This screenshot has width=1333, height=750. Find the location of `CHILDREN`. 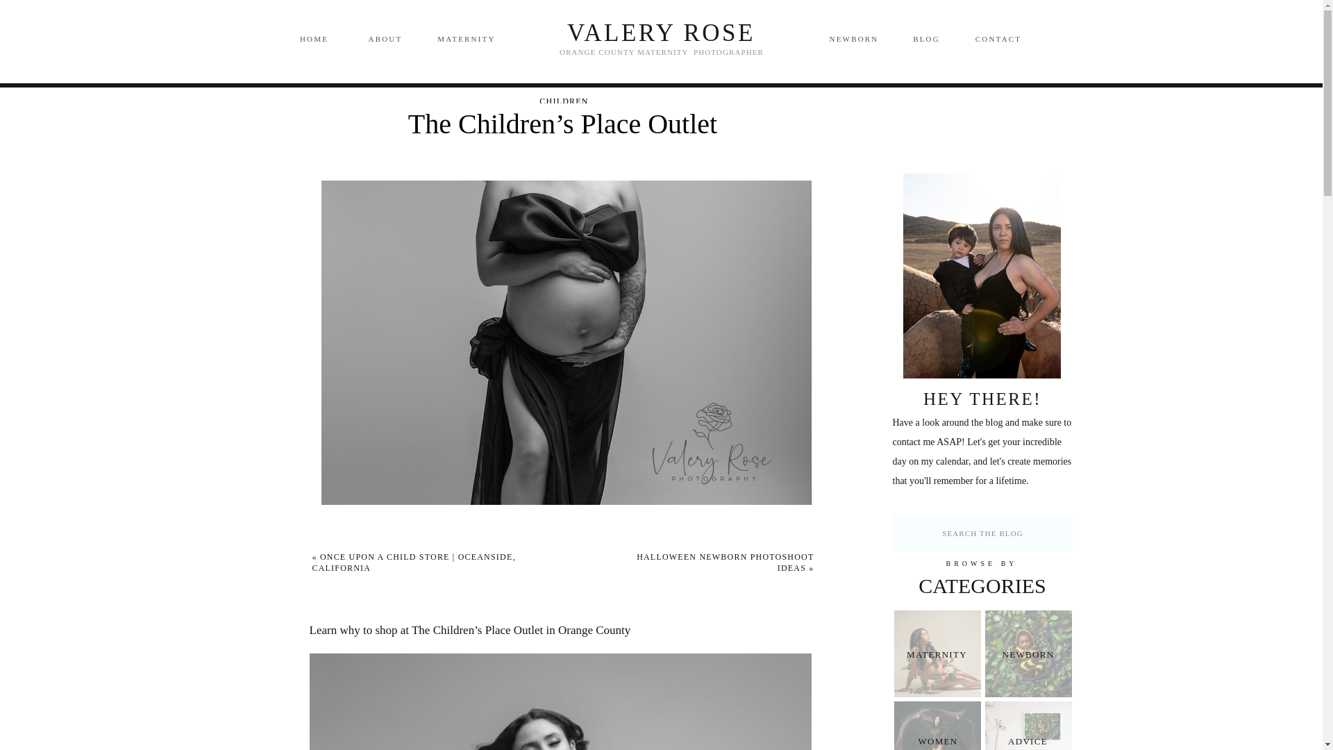

CHILDREN is located at coordinates (564, 101).